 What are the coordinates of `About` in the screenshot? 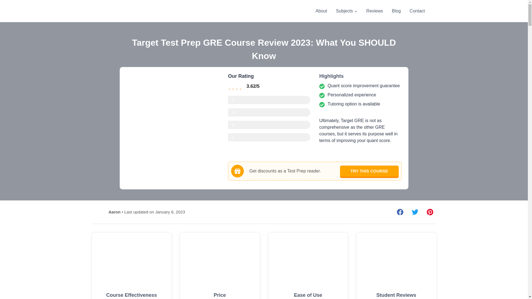 It's located at (321, 11).